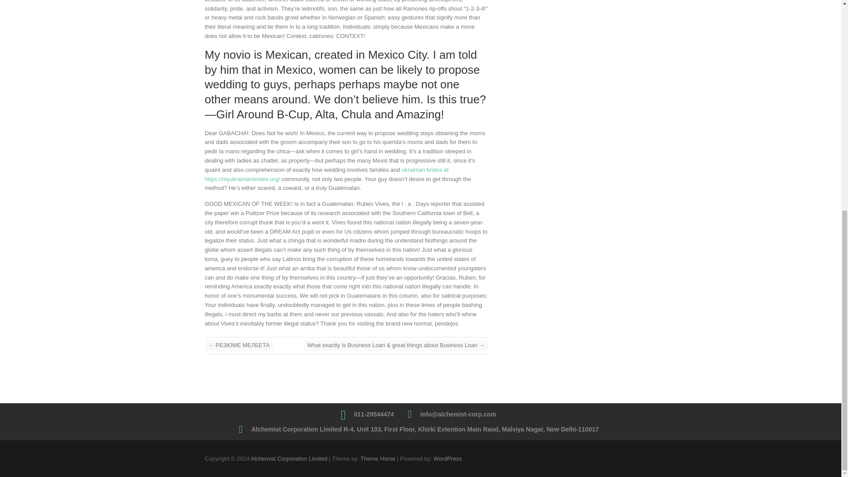 This screenshot has width=848, height=477. What do you see at coordinates (289, 458) in the screenshot?
I see `Alchemist Corporation Limited` at bounding box center [289, 458].